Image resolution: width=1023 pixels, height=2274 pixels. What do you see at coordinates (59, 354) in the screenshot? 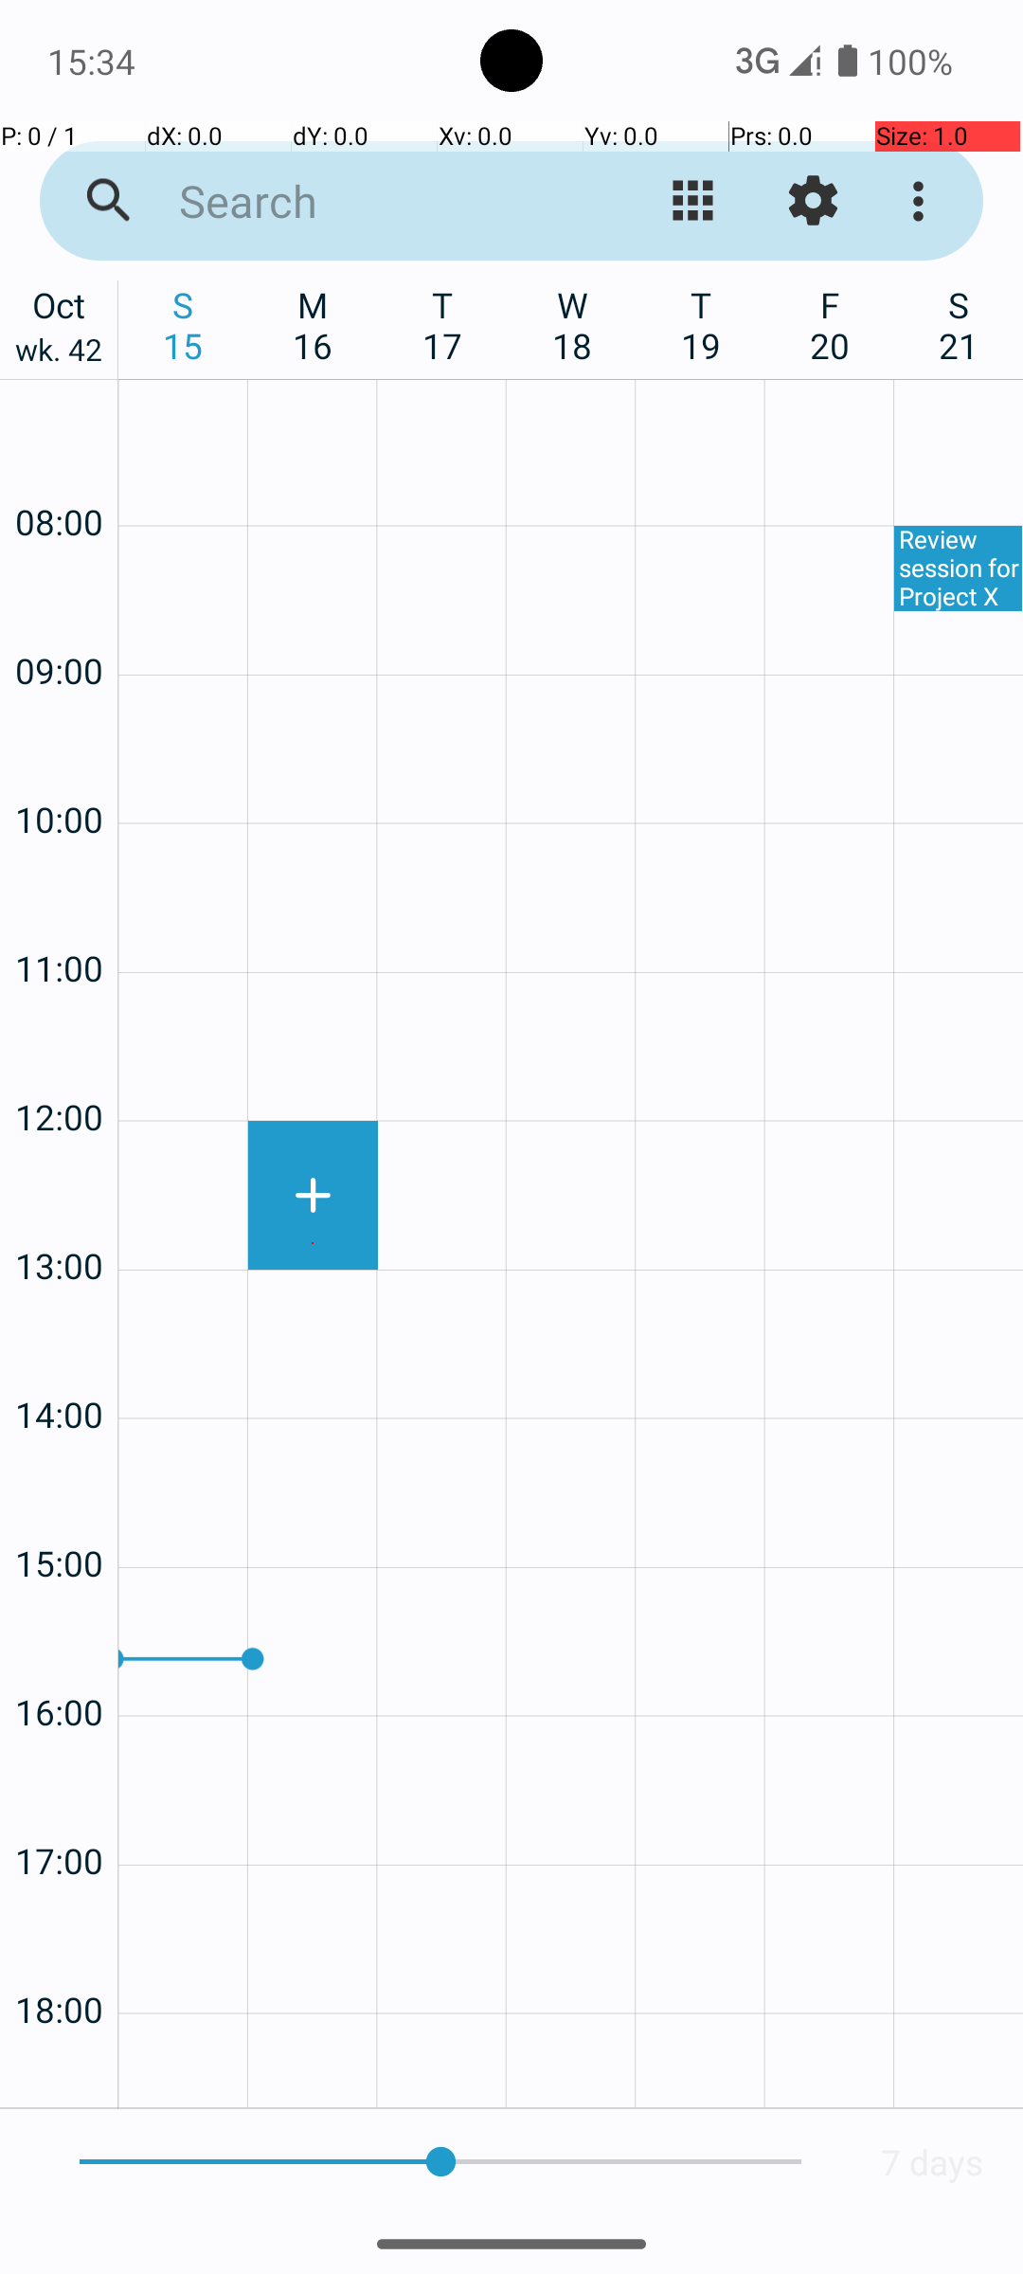
I see `wk. 42` at bounding box center [59, 354].